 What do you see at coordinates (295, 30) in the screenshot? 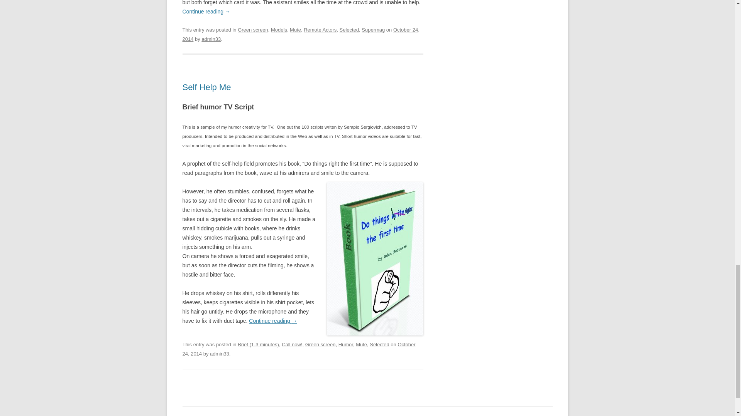
I see `Mute` at bounding box center [295, 30].